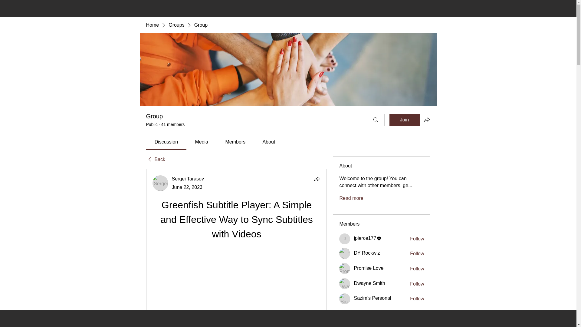 This screenshot has width=581, height=327. Describe the element at coordinates (187, 187) in the screenshot. I see `June 22, 2023` at that location.